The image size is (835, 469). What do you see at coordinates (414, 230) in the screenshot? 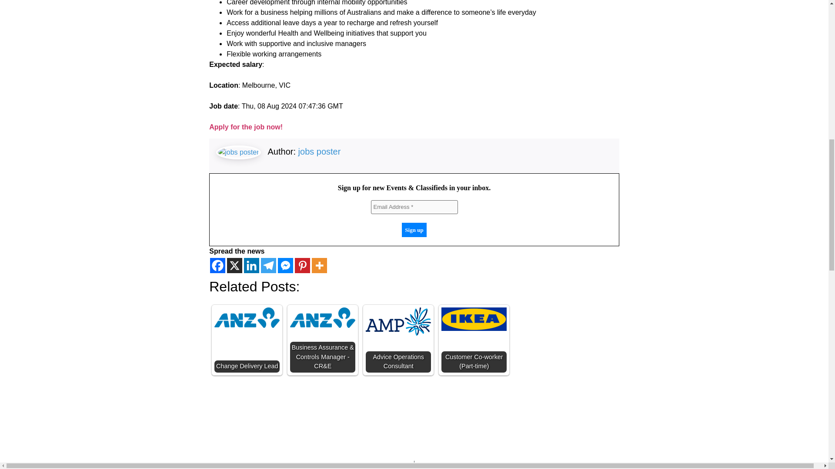
I see `Sign up` at bounding box center [414, 230].